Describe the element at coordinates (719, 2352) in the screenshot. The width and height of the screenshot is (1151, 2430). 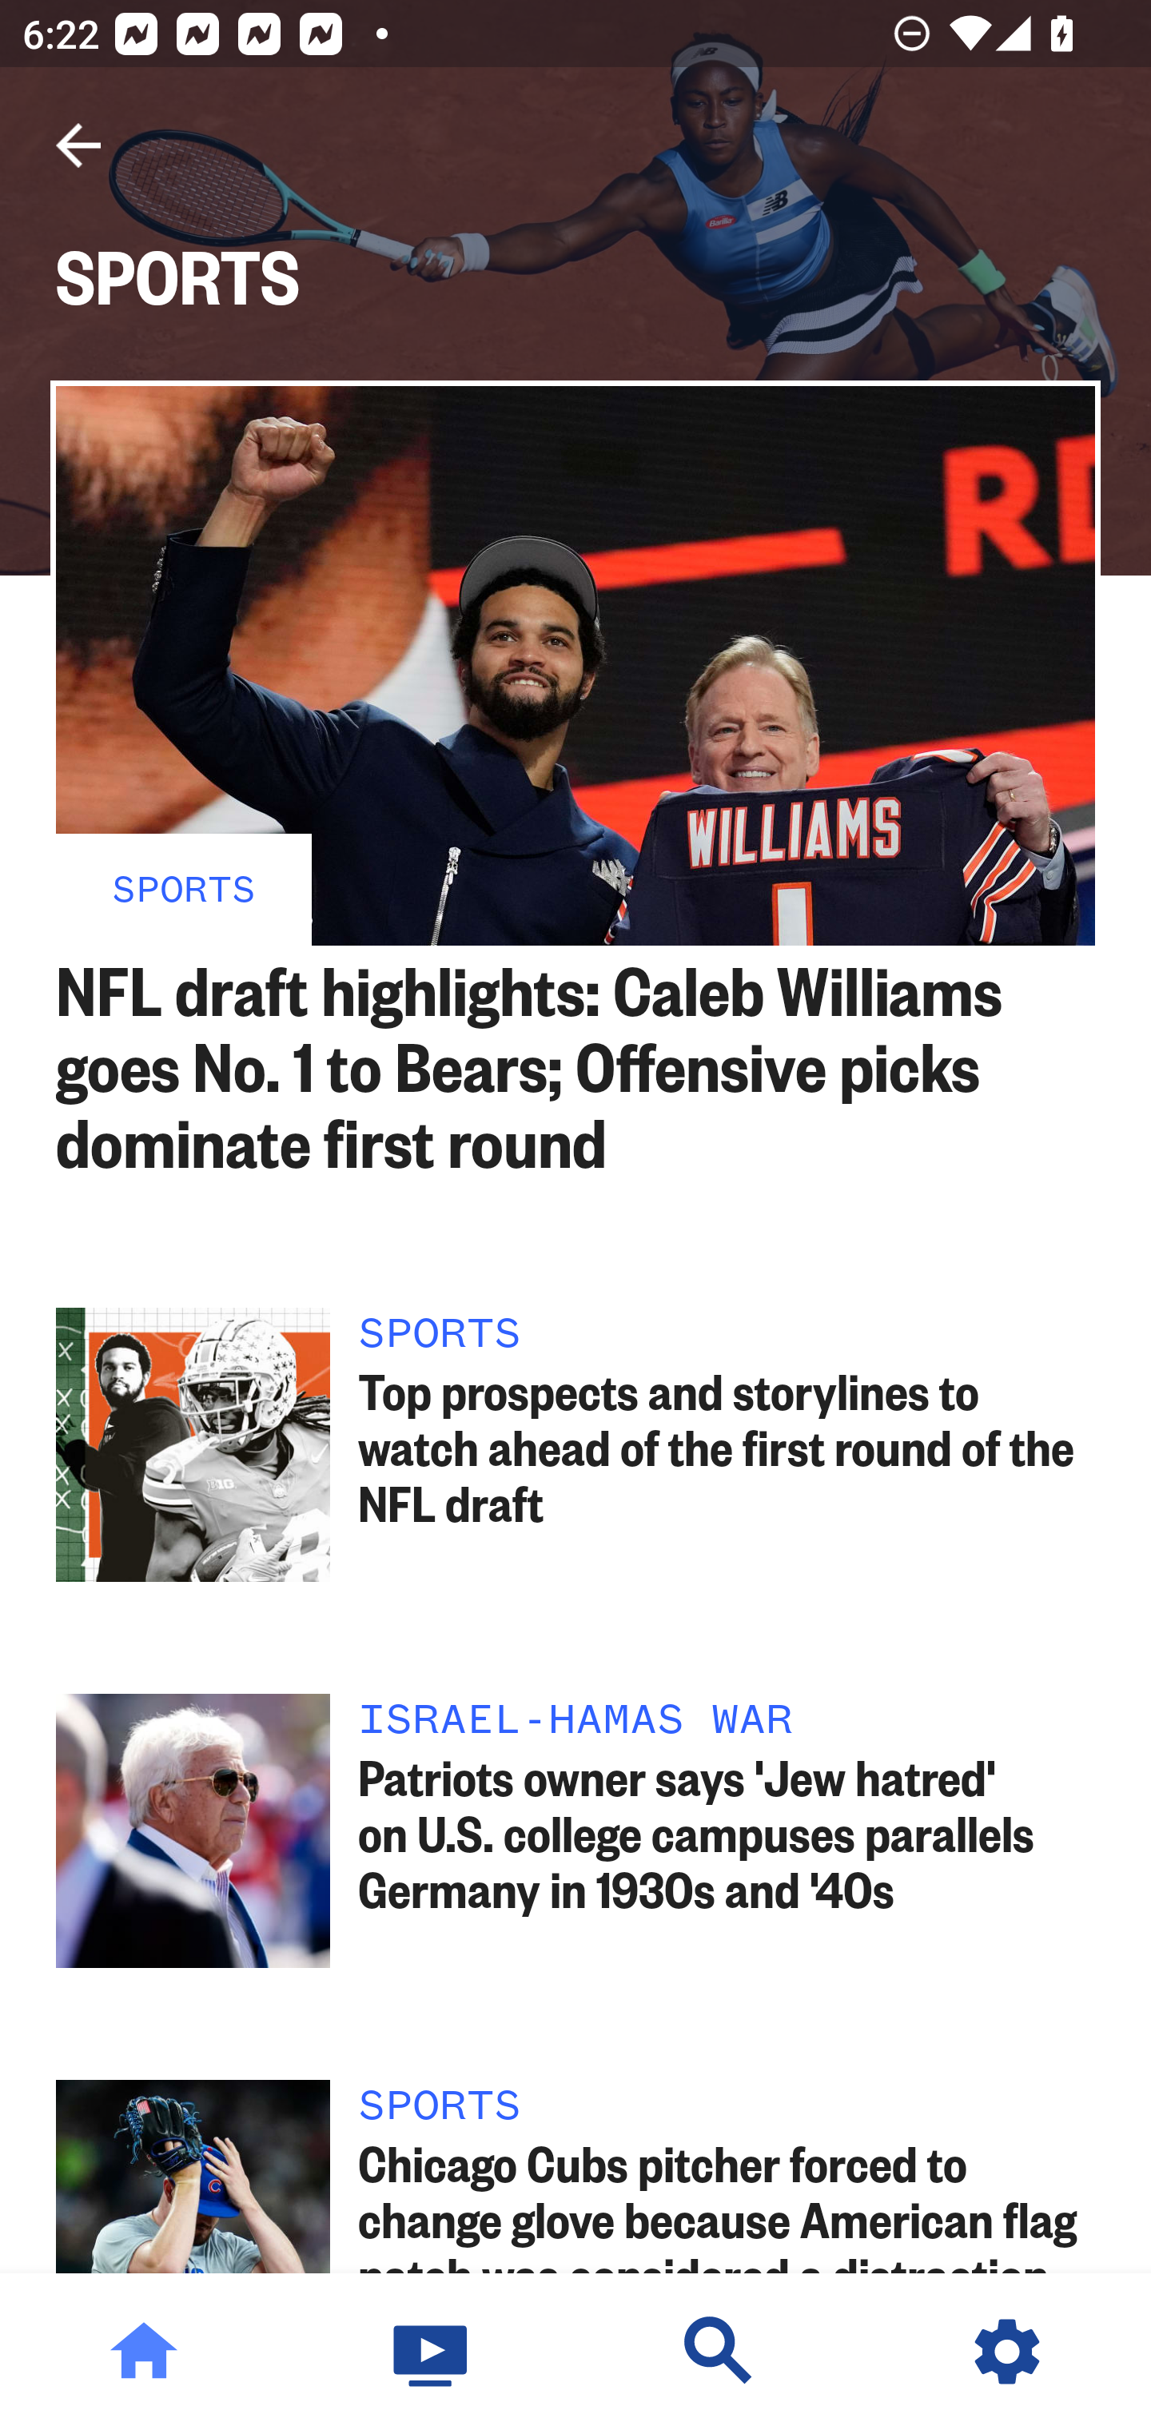
I see `Discover` at that location.